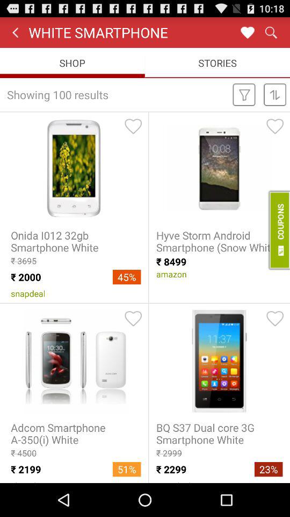 This screenshot has width=290, height=517. What do you see at coordinates (244, 94) in the screenshot?
I see `click on the filter button which is first below stories` at bounding box center [244, 94].